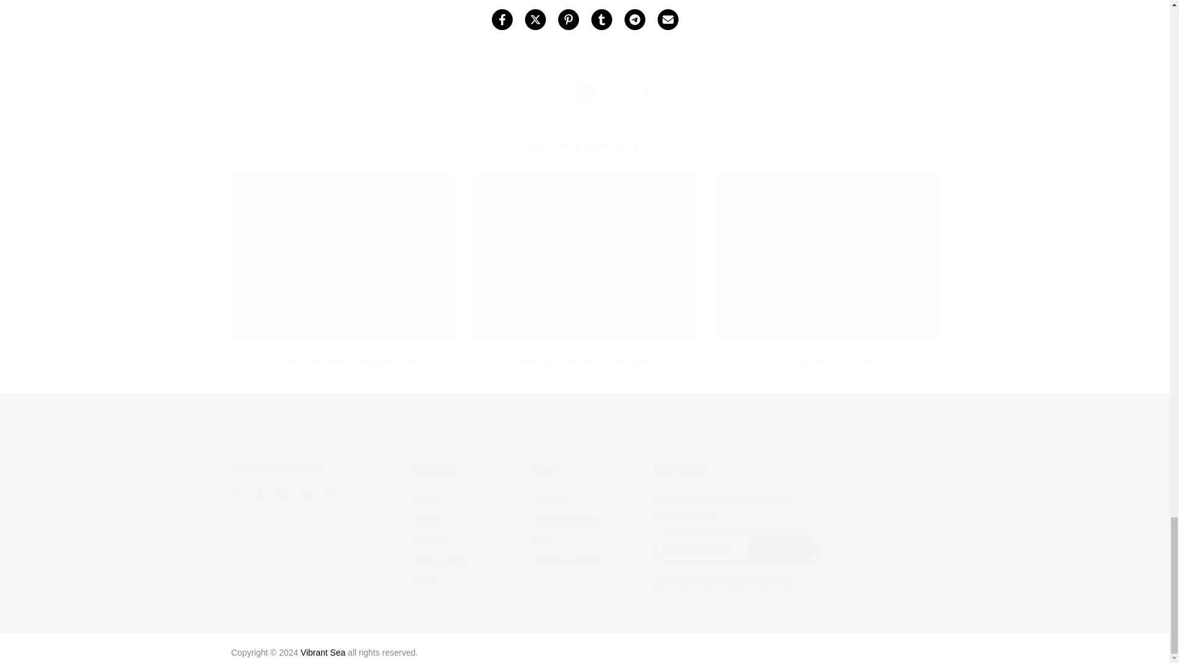 This screenshot has height=663, width=1179. I want to click on Sea Moss Benefits For Hair, so click(646, 93).